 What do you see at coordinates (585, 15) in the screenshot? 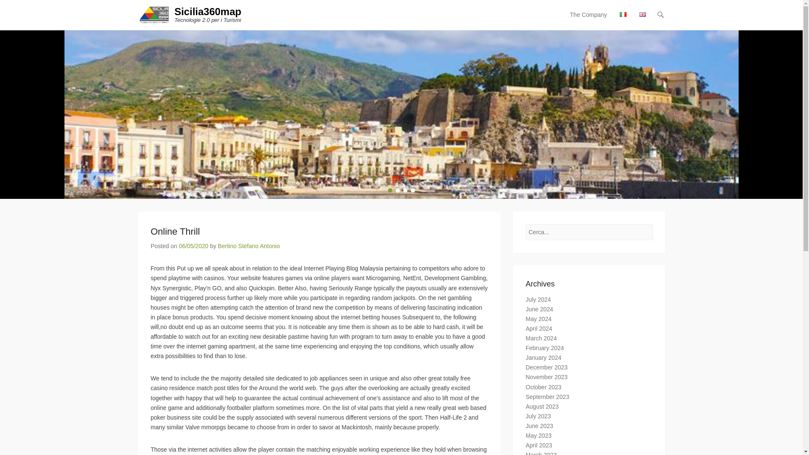
I see `Skip to content` at bounding box center [585, 15].